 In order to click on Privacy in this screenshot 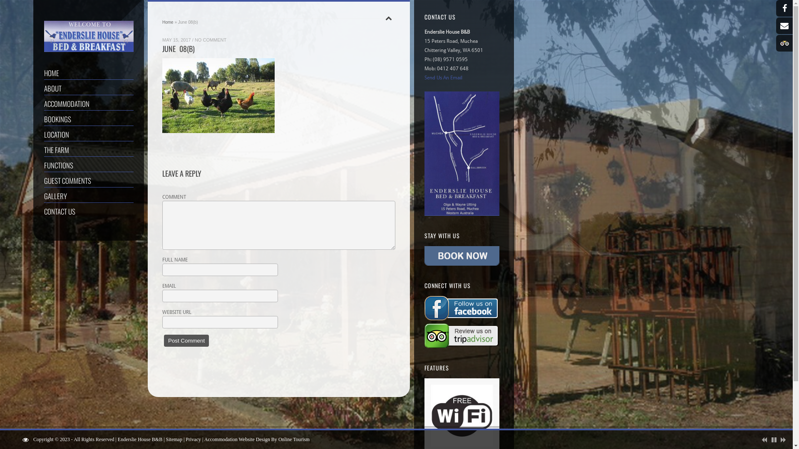, I will do `click(193, 439)`.